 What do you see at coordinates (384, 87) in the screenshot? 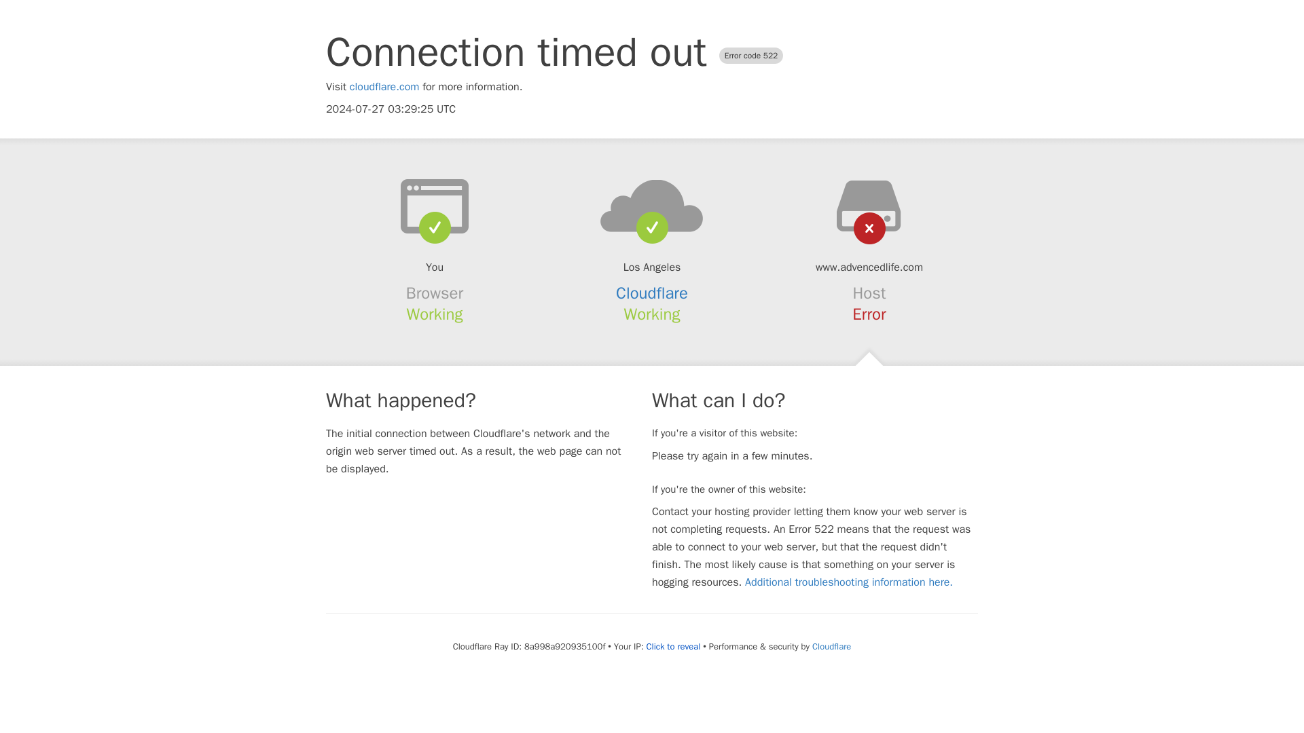
I see `cloudflare.com` at bounding box center [384, 87].